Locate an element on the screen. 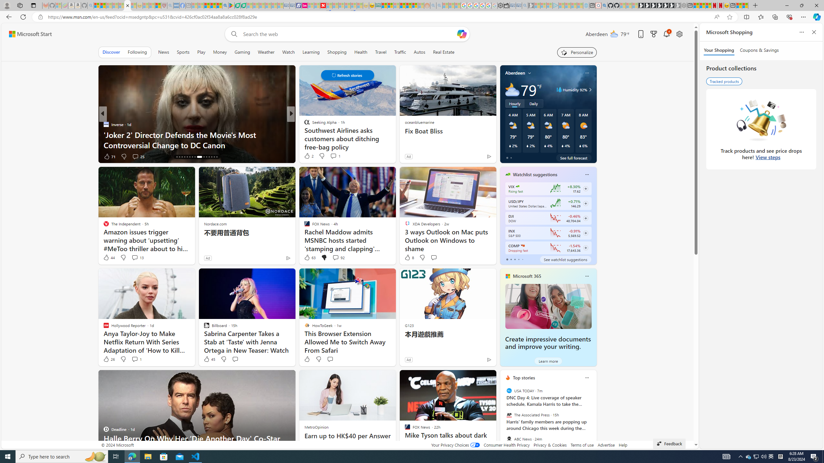 The image size is (824, 463). MSNBC - MSN is located at coordinates (384, 5).